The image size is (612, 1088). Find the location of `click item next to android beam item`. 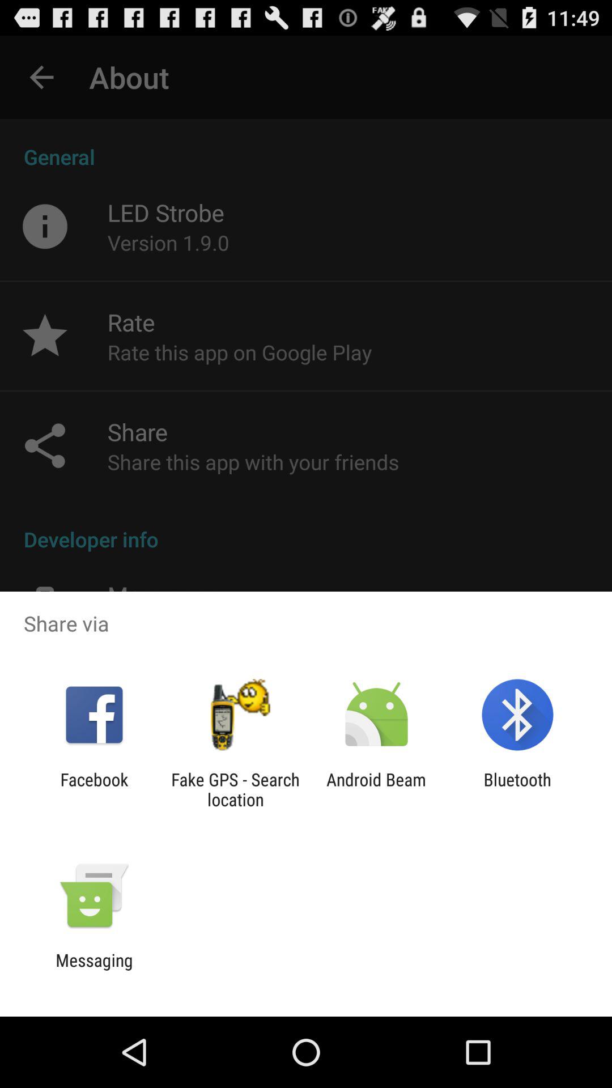

click item next to android beam item is located at coordinates (235, 789).